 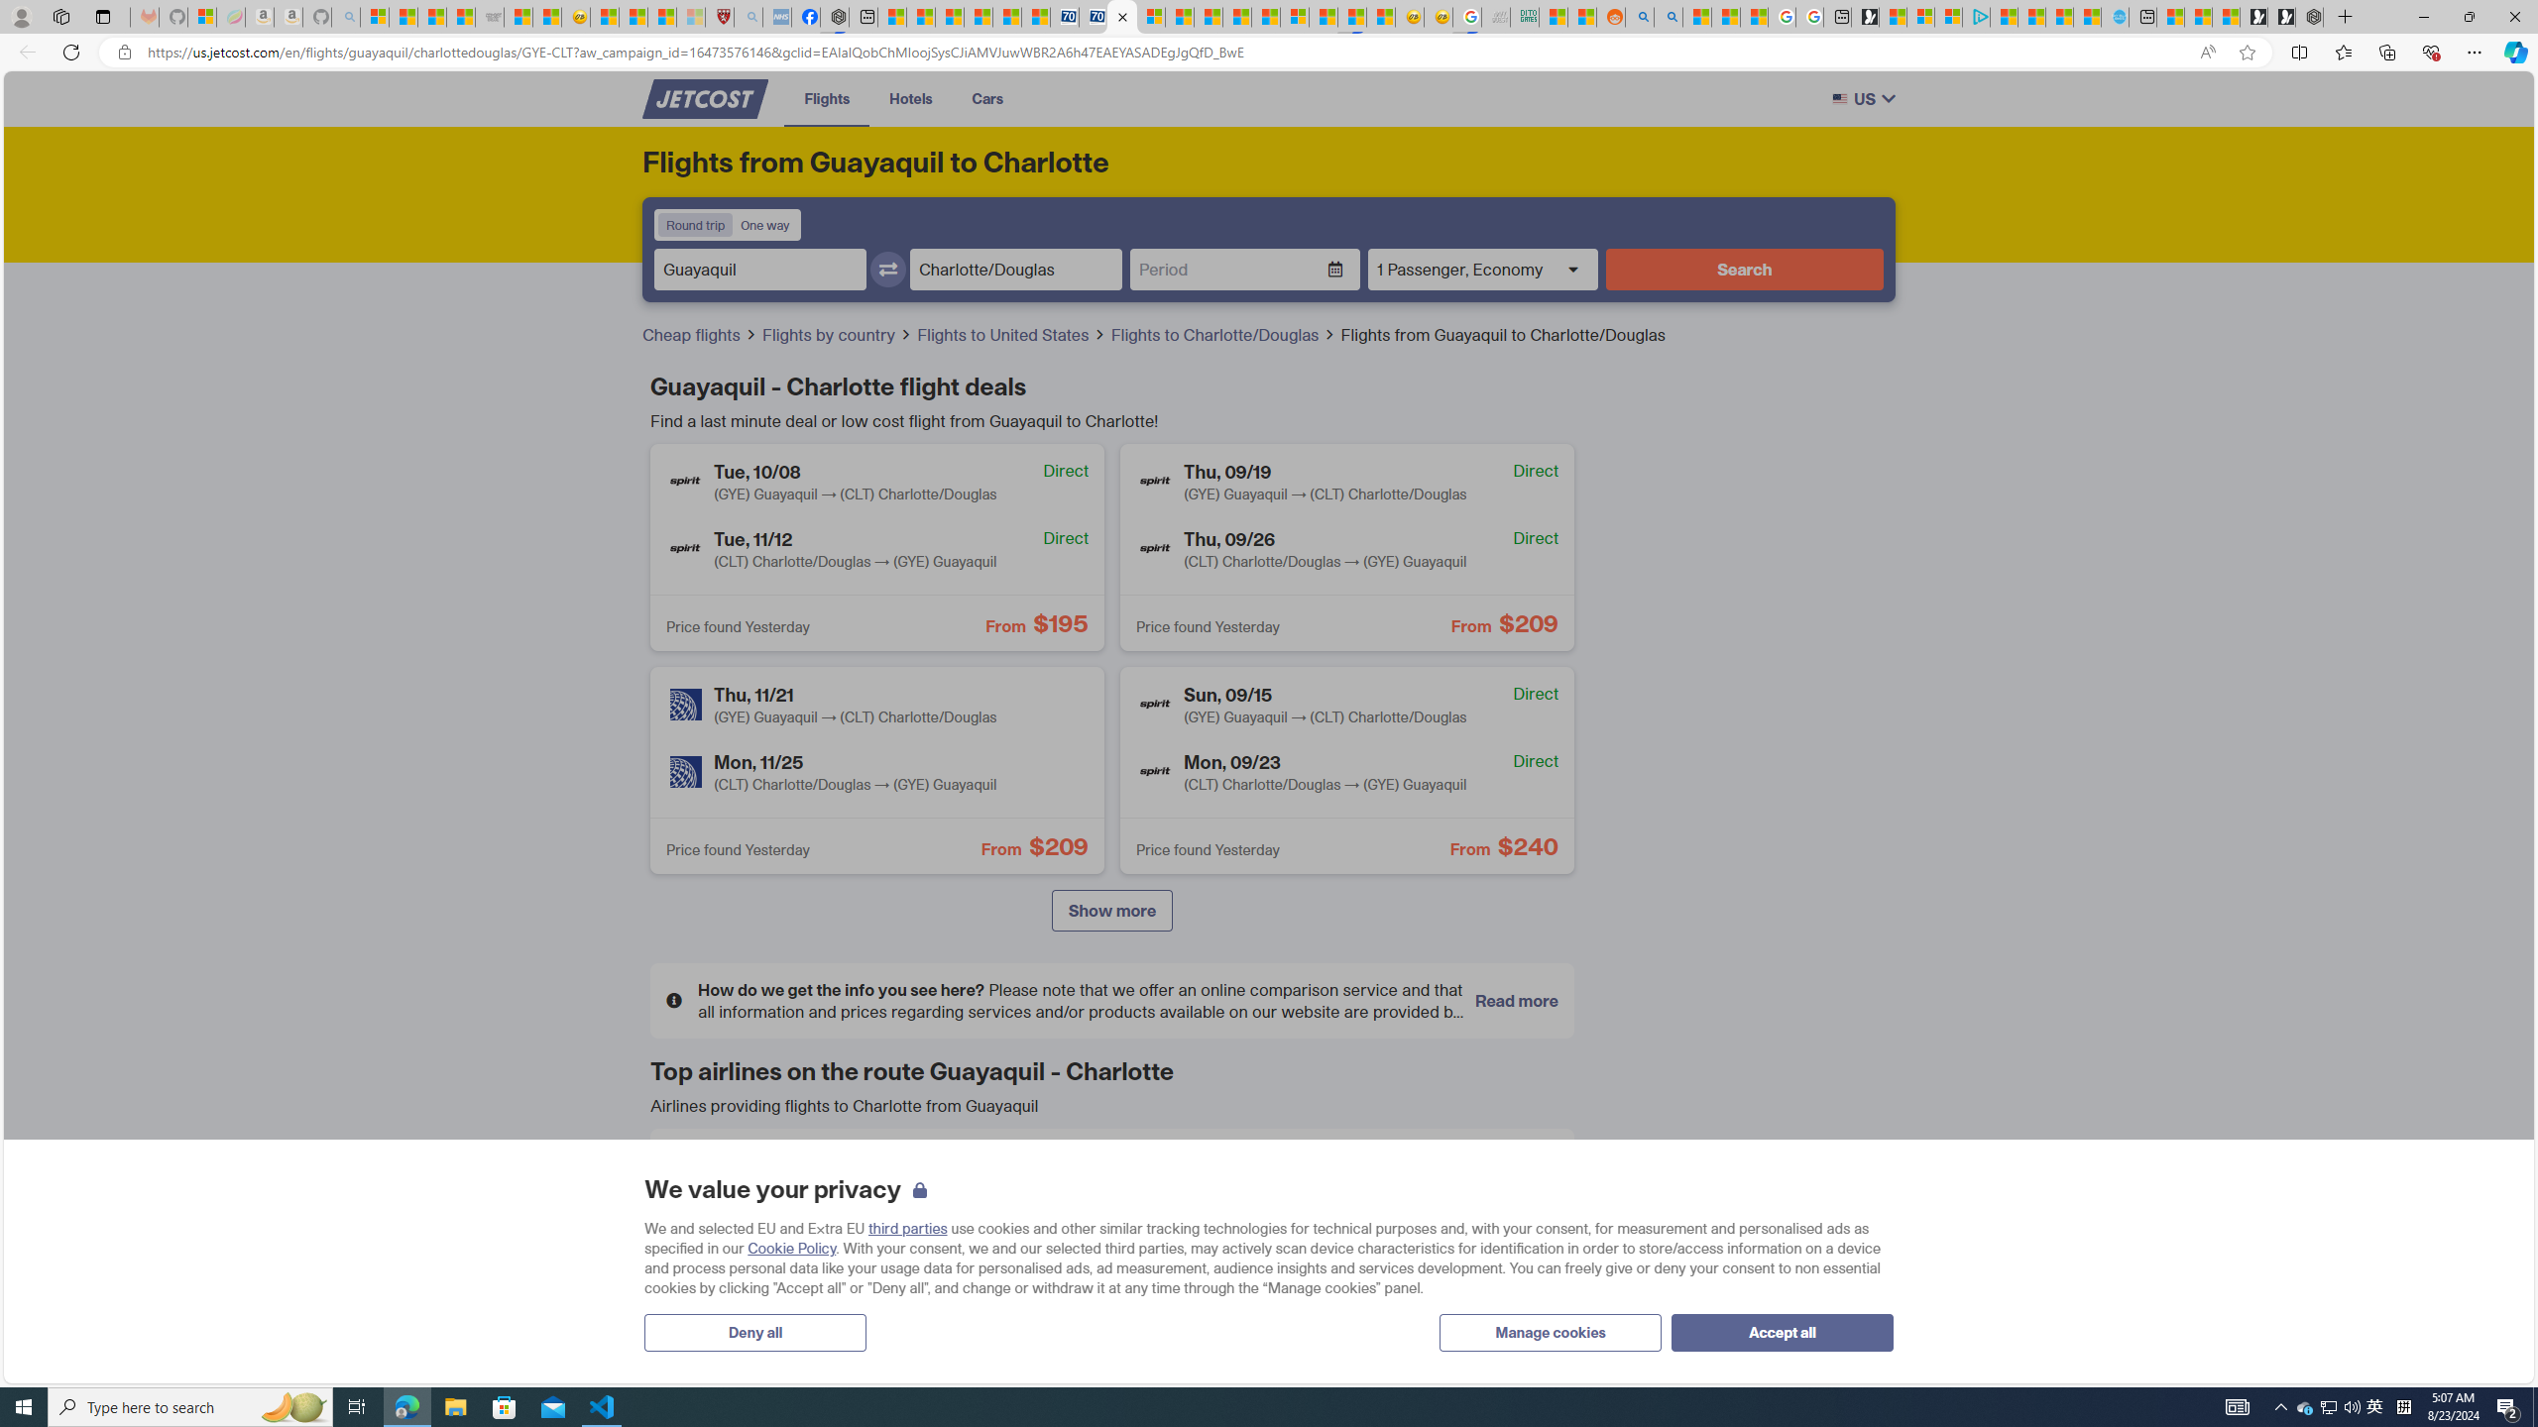 What do you see at coordinates (1005, 335) in the screenshot?
I see `Flights to United States` at bounding box center [1005, 335].